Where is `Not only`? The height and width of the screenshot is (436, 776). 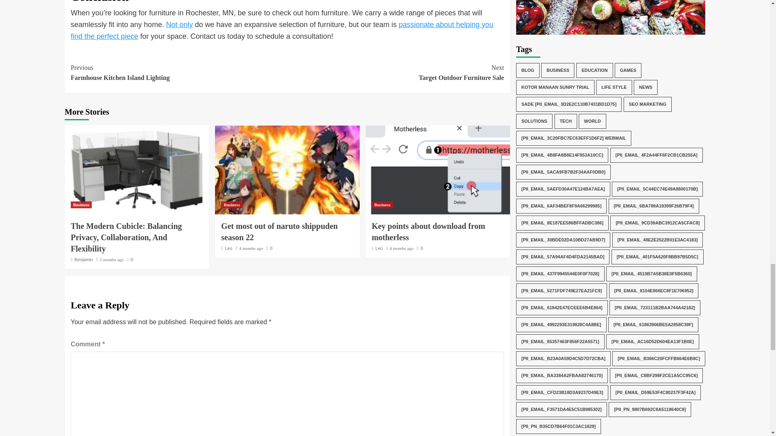 Not only is located at coordinates (179, 24).